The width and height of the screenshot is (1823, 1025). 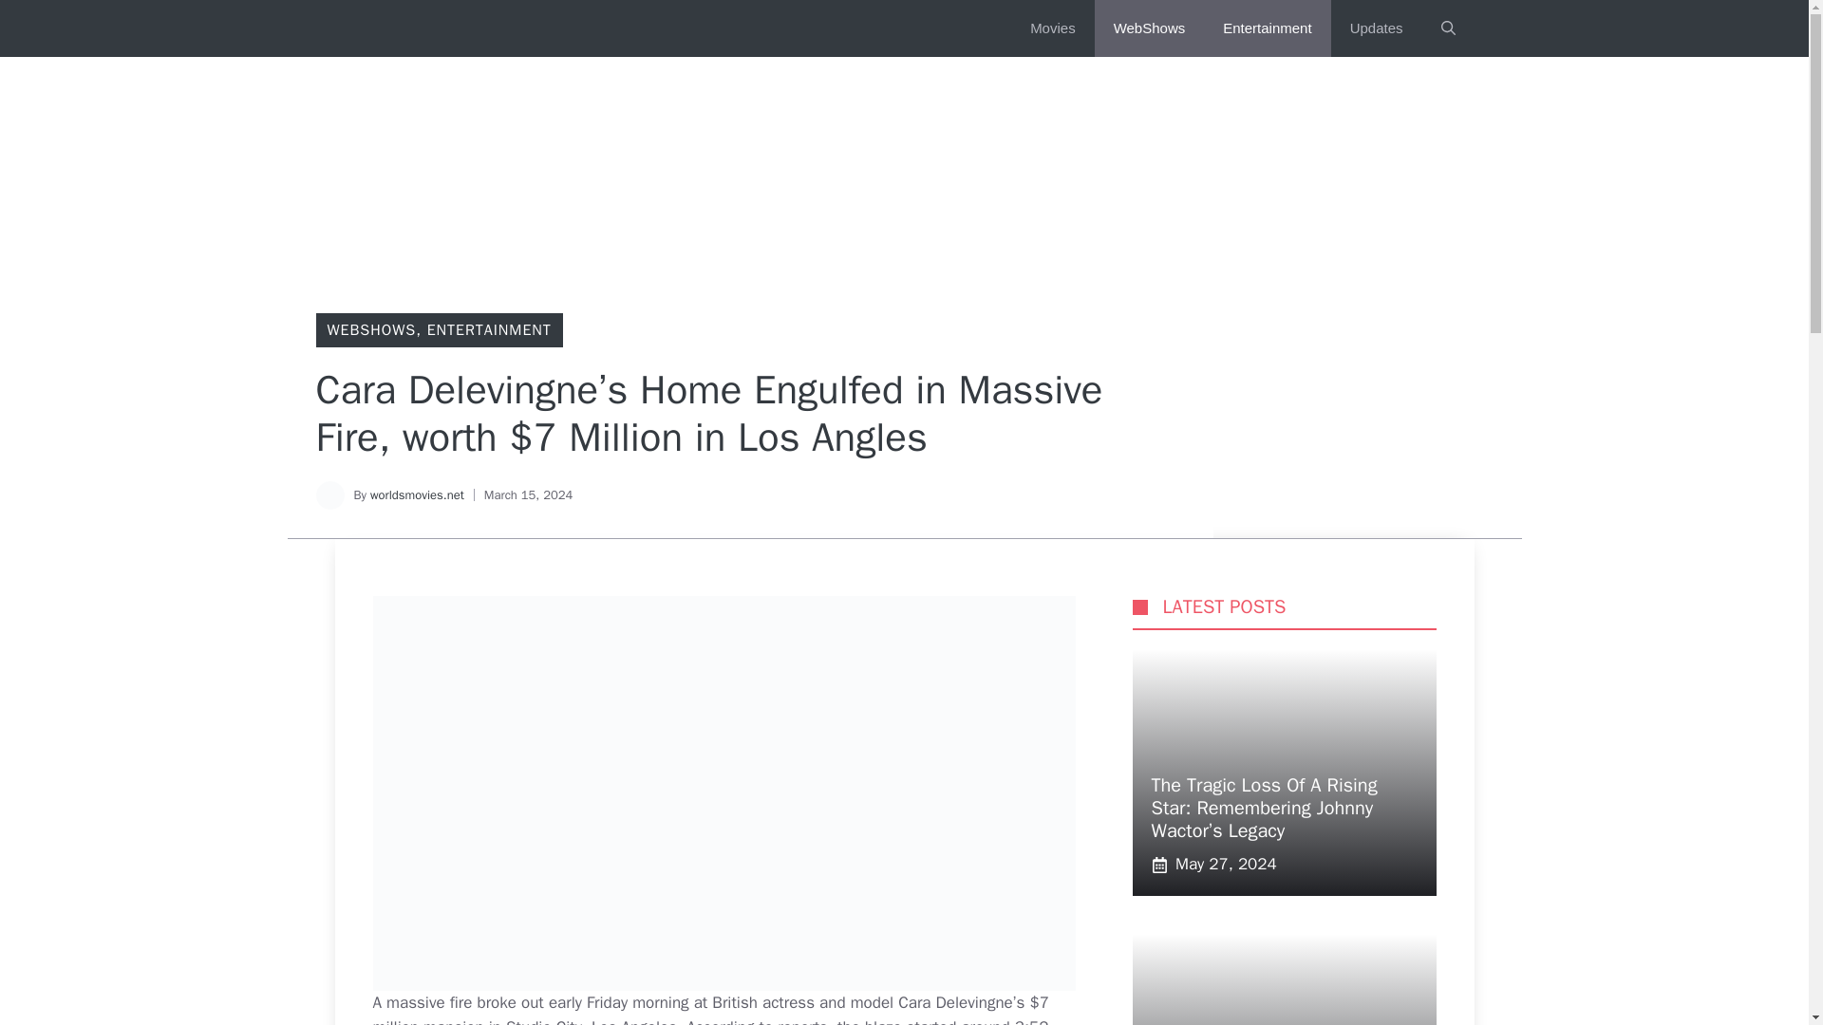 What do you see at coordinates (1053, 28) in the screenshot?
I see `Movies` at bounding box center [1053, 28].